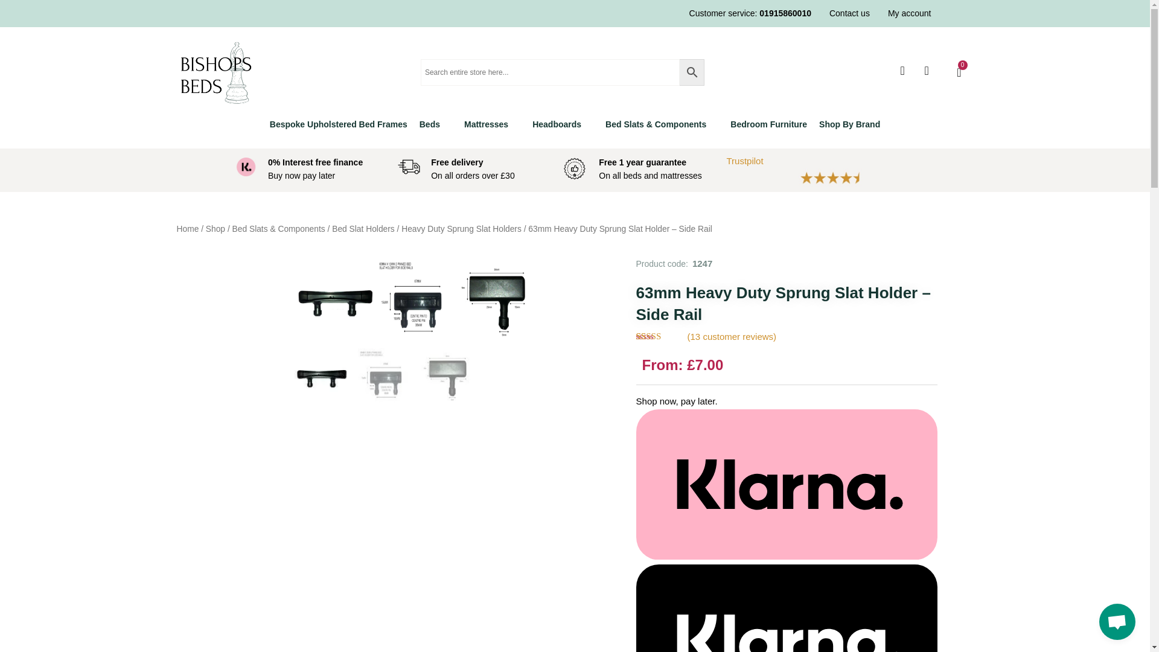 This screenshot has height=652, width=1159. What do you see at coordinates (850, 13) in the screenshot?
I see `Contact us` at bounding box center [850, 13].